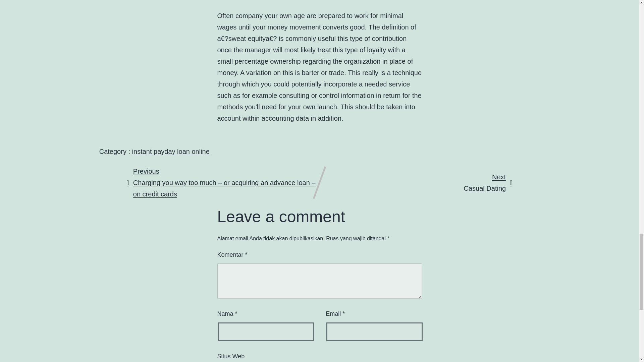 Image resolution: width=644 pixels, height=362 pixels. What do you see at coordinates (171, 152) in the screenshot?
I see `instant payday loan online` at bounding box center [171, 152].